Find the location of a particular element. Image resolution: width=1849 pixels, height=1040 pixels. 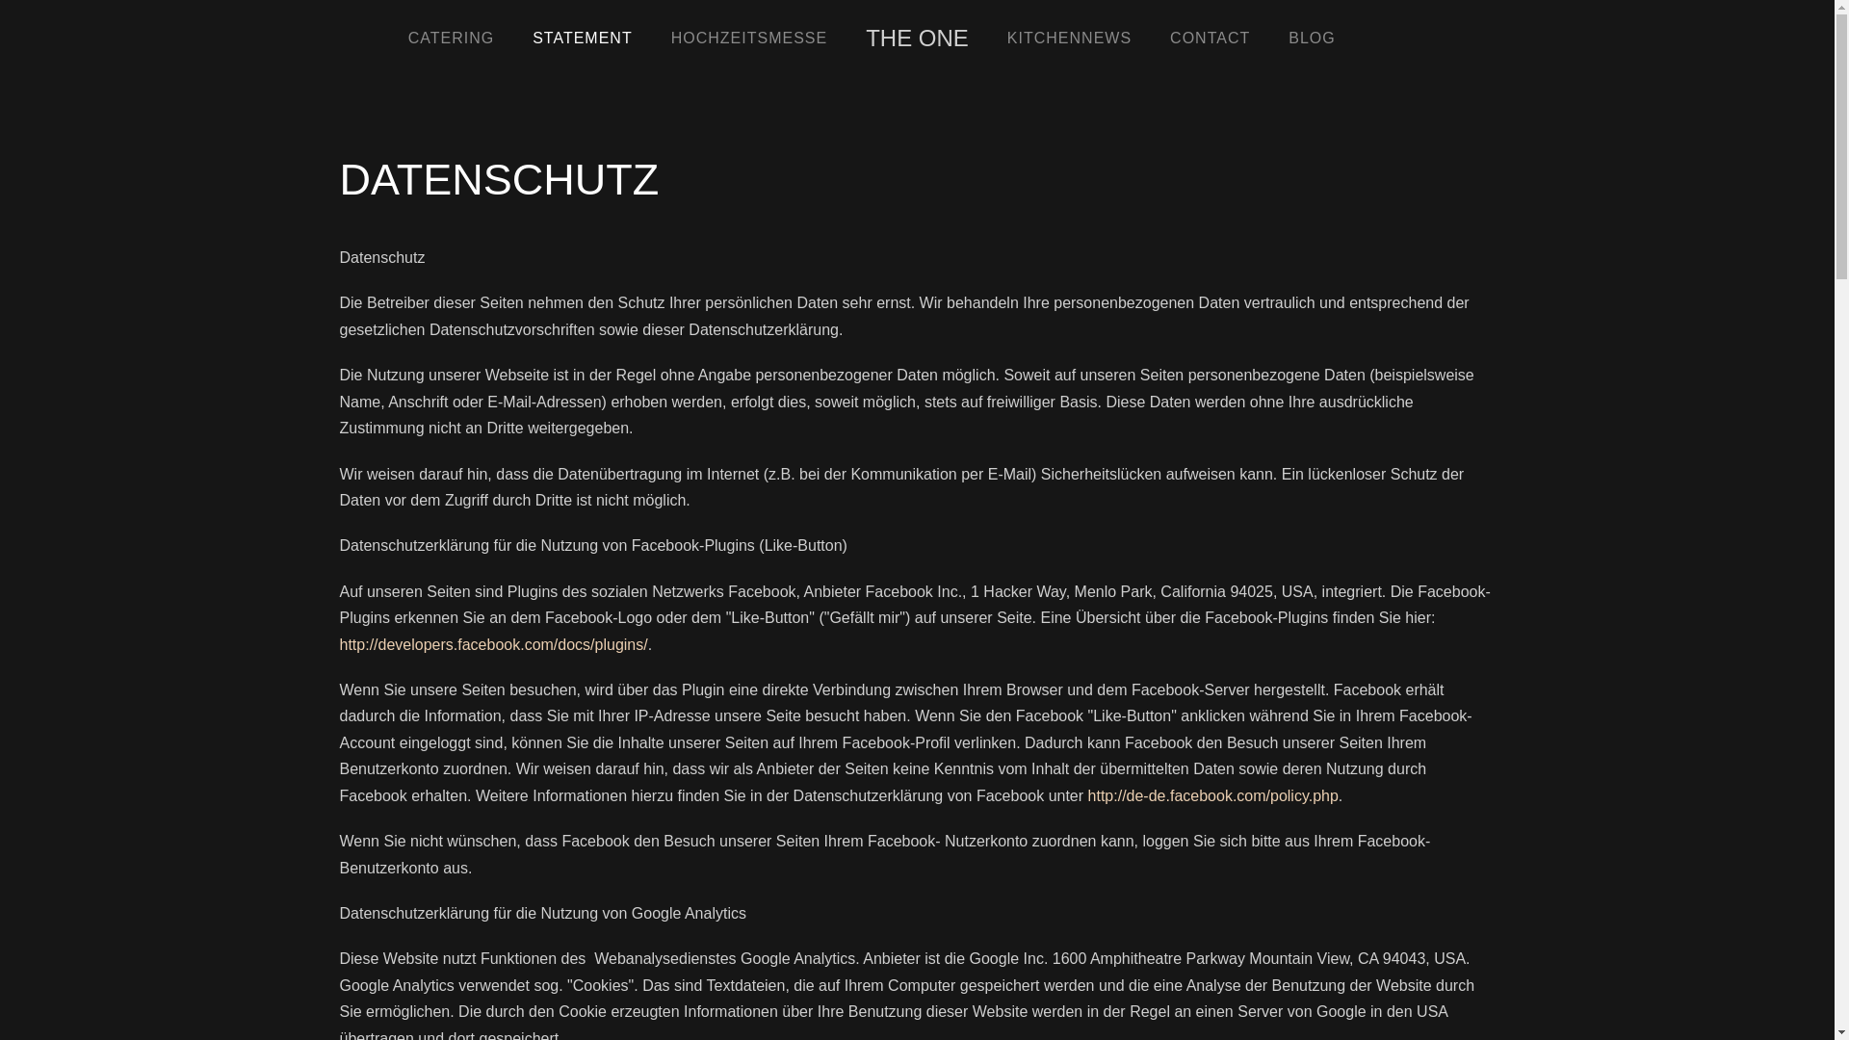

http://de-de.facebook.com/policy.php is located at coordinates (1213, 795).